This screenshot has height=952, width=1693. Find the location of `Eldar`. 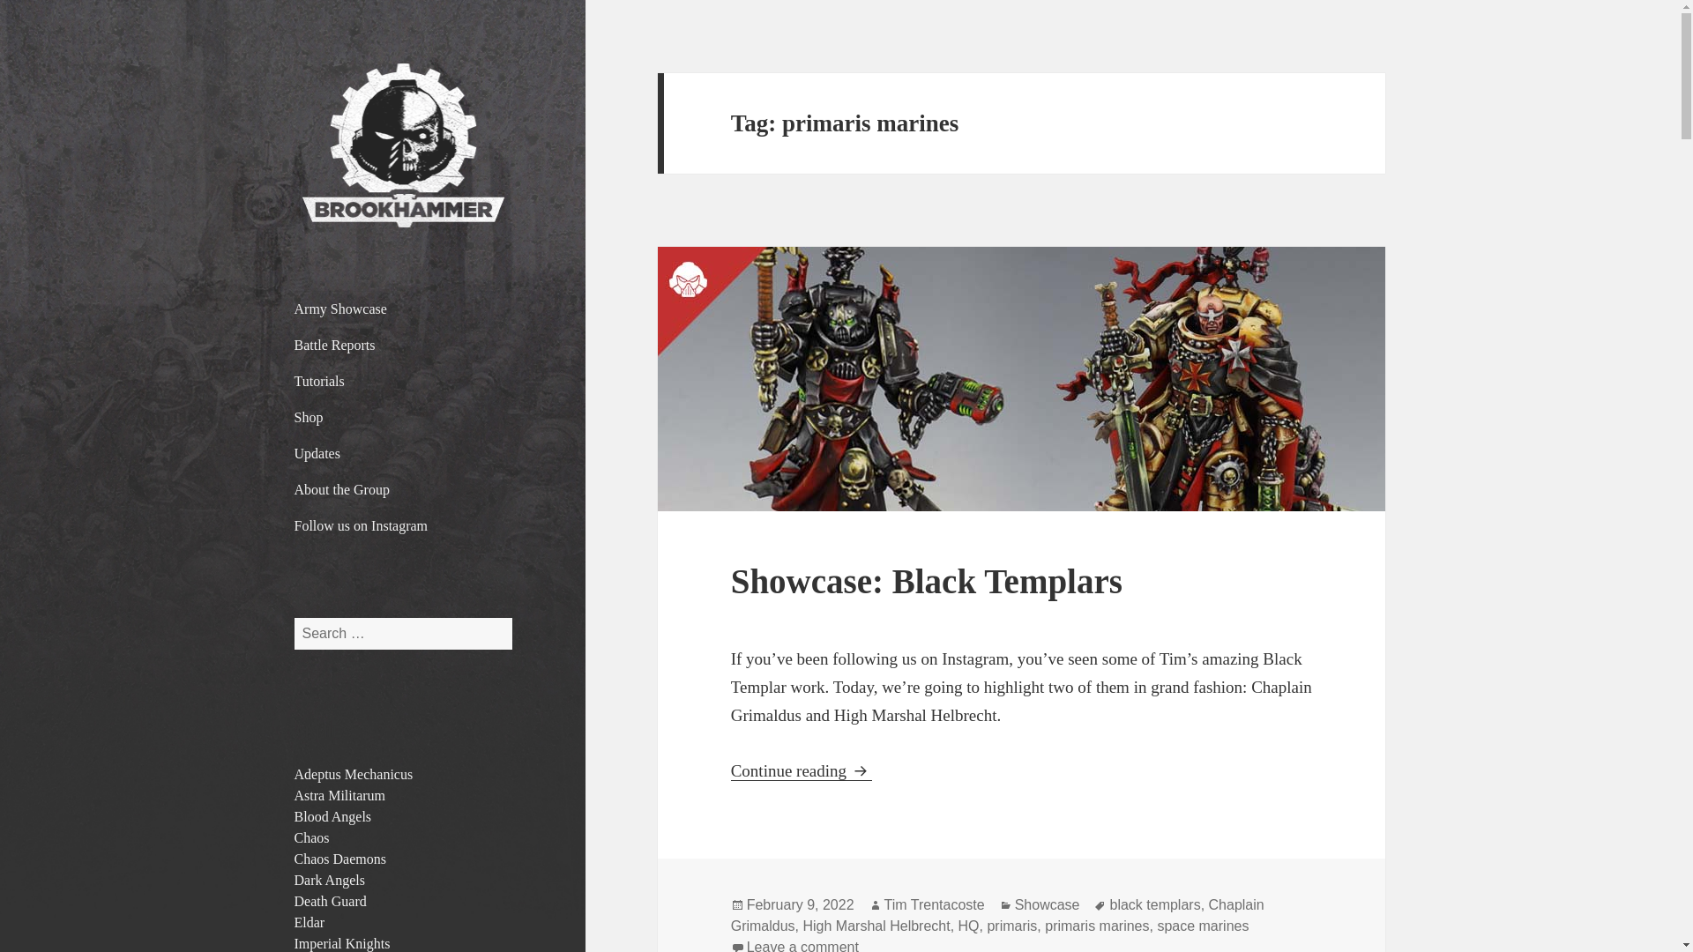

Eldar is located at coordinates (404, 309).